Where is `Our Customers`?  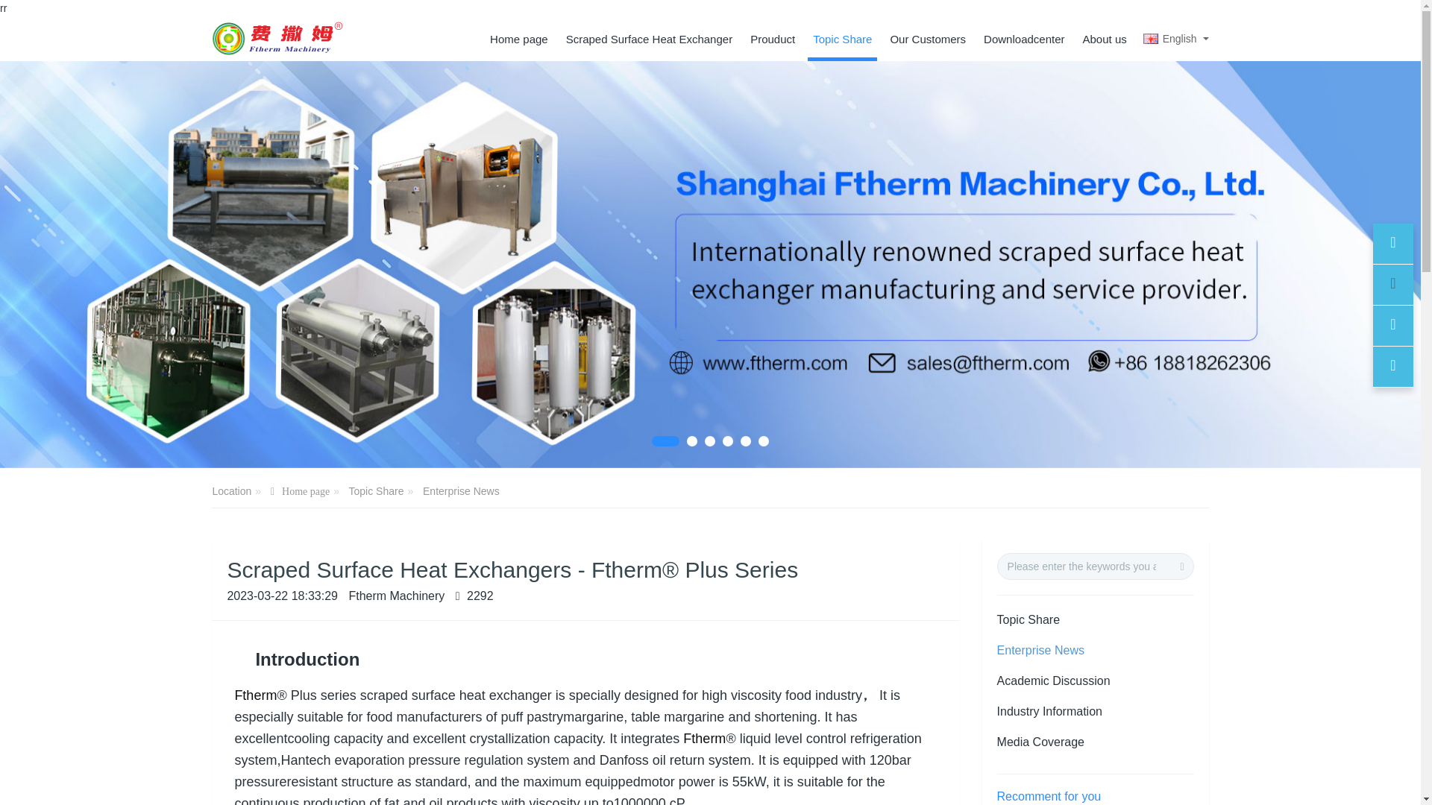
Our Customers is located at coordinates (928, 39).